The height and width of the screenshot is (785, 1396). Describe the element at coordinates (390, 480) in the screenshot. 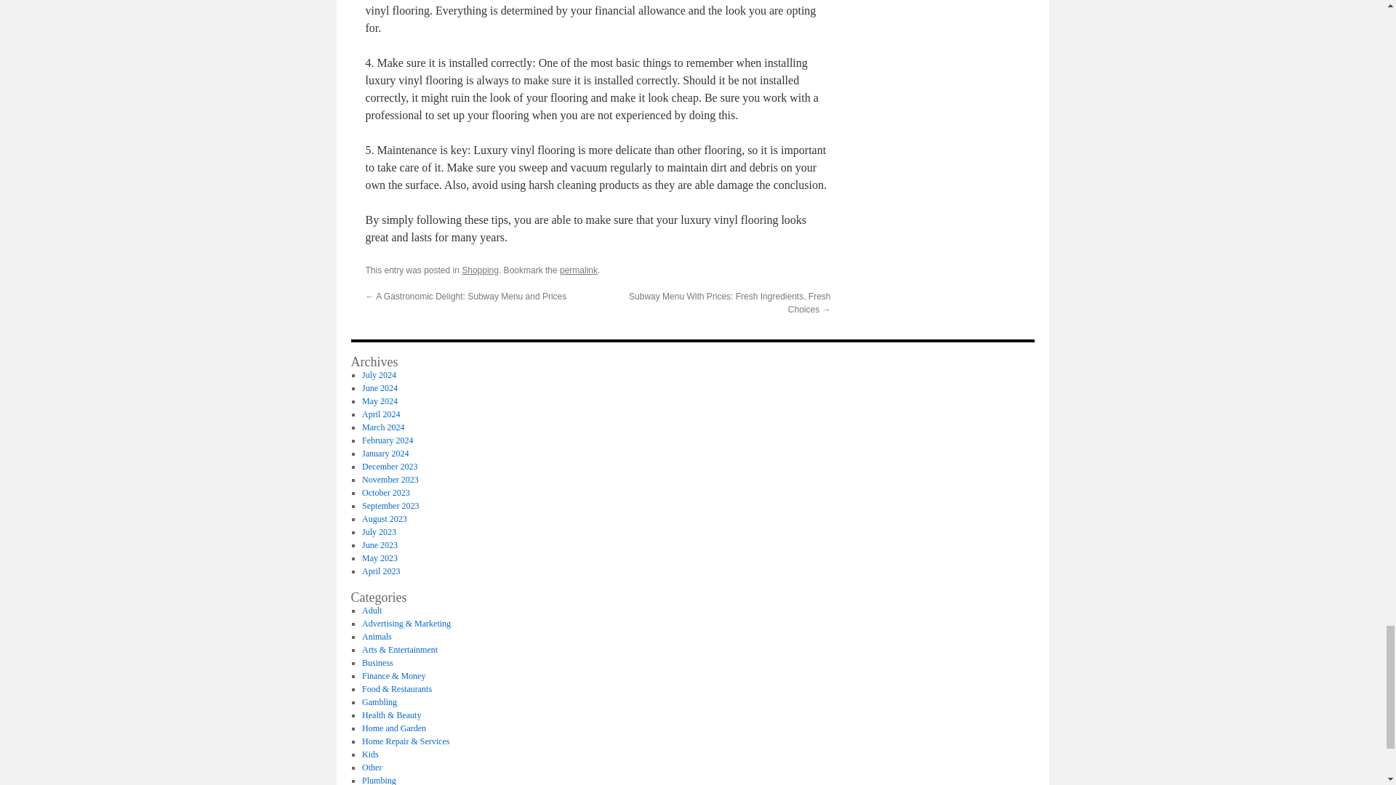

I see `November 2023` at that location.